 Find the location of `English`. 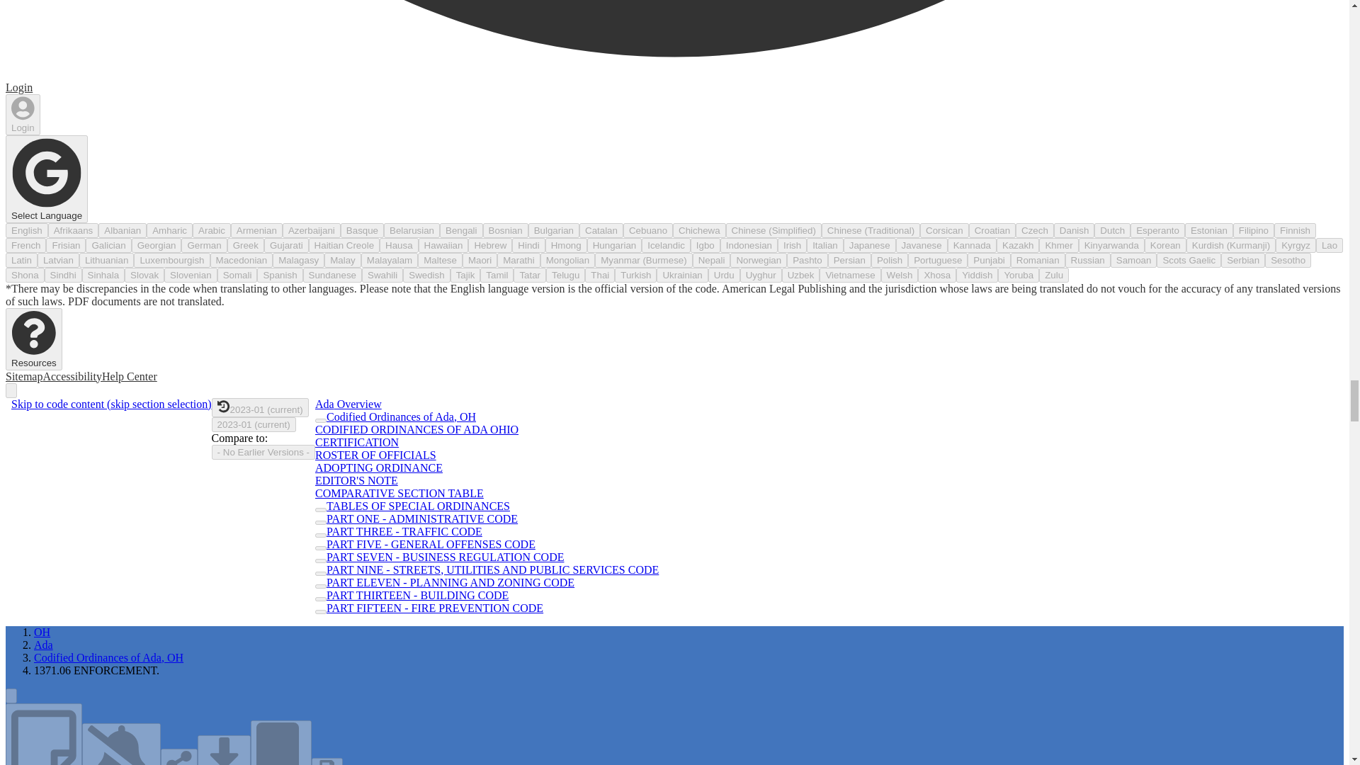

English is located at coordinates (26, 230).